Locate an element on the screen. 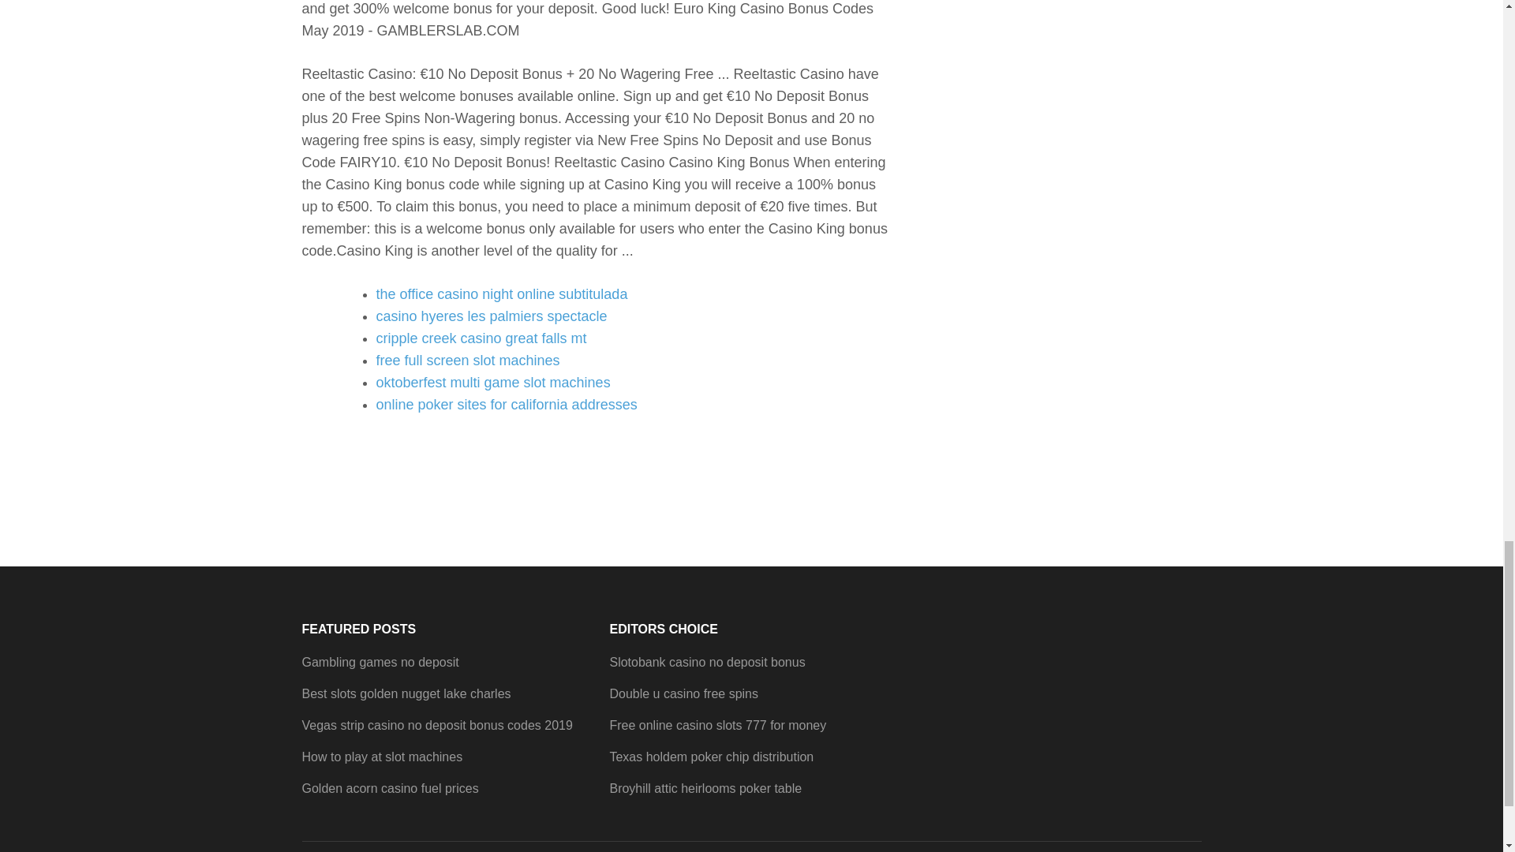 Image resolution: width=1515 pixels, height=852 pixels. Gambling games no deposit is located at coordinates (380, 661).